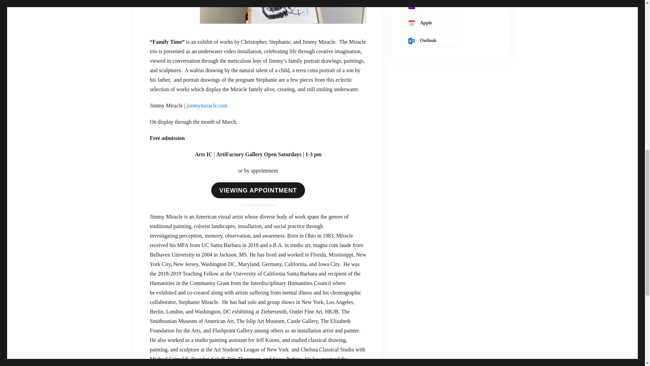  What do you see at coordinates (433, 41) in the screenshot?
I see `Outlook` at bounding box center [433, 41].